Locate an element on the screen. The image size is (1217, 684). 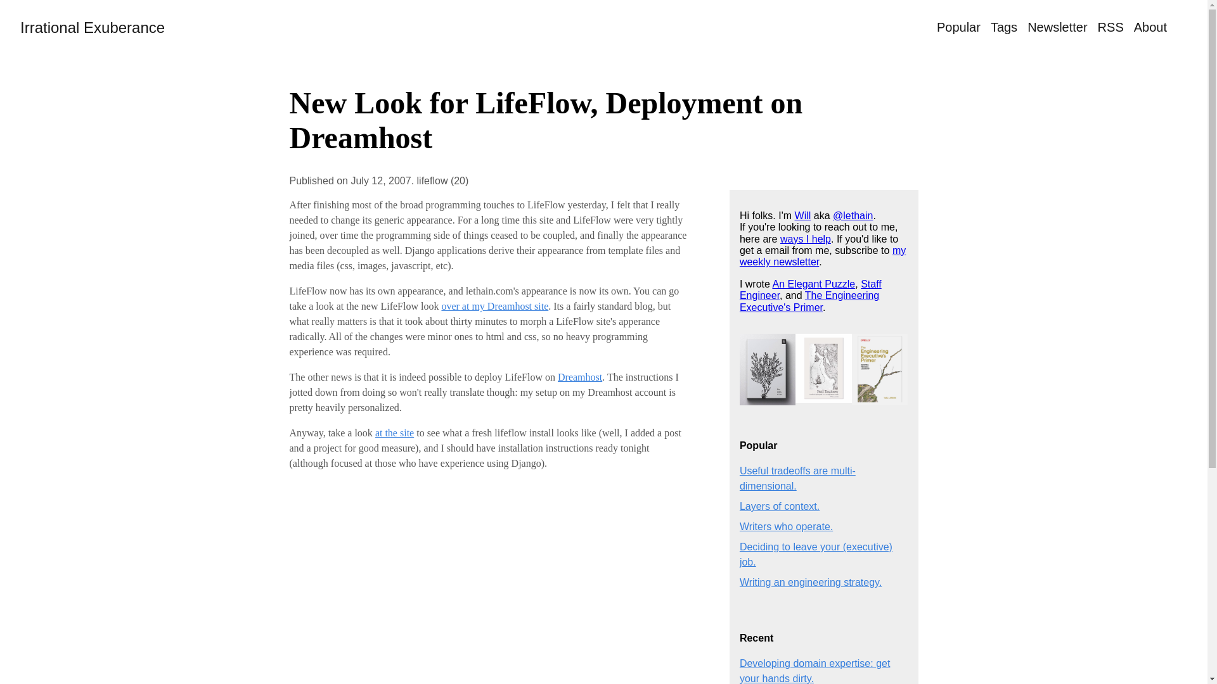
Tags page is located at coordinates (1004, 27).